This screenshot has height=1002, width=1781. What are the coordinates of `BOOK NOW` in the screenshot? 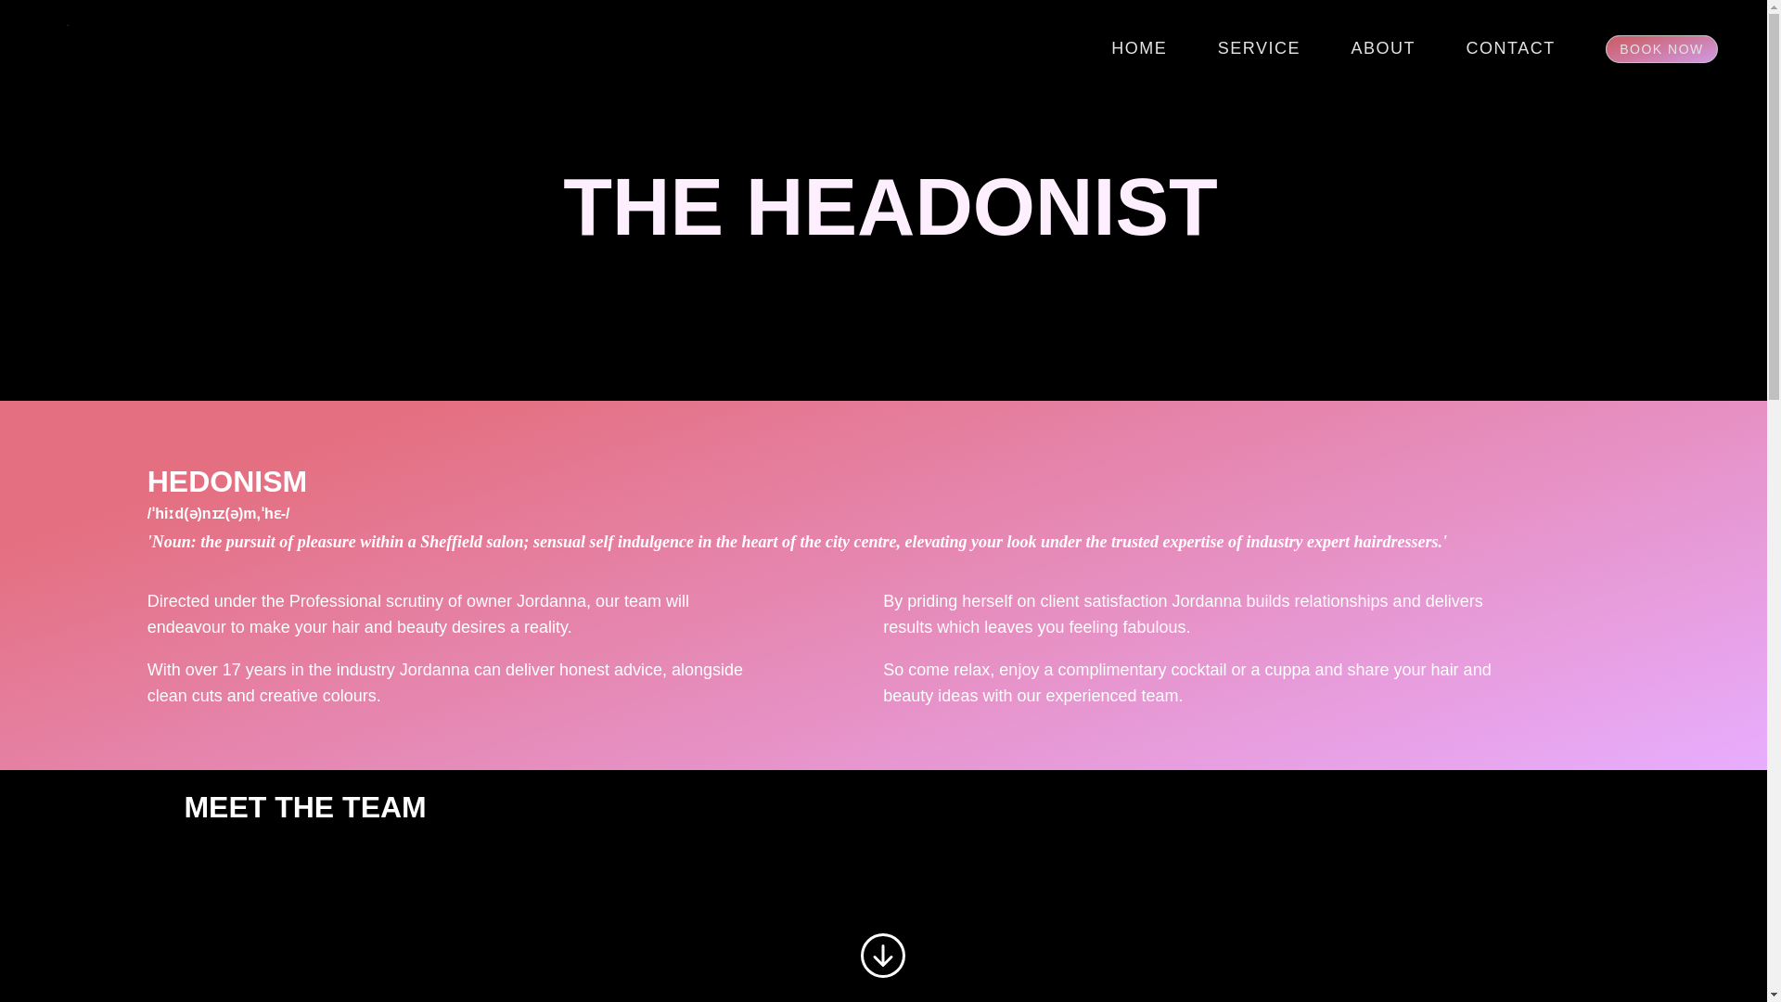 It's located at (1662, 48).